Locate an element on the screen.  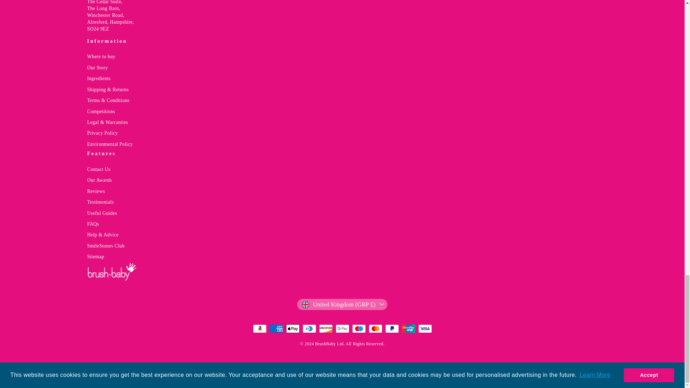
Mastercard is located at coordinates (375, 328).